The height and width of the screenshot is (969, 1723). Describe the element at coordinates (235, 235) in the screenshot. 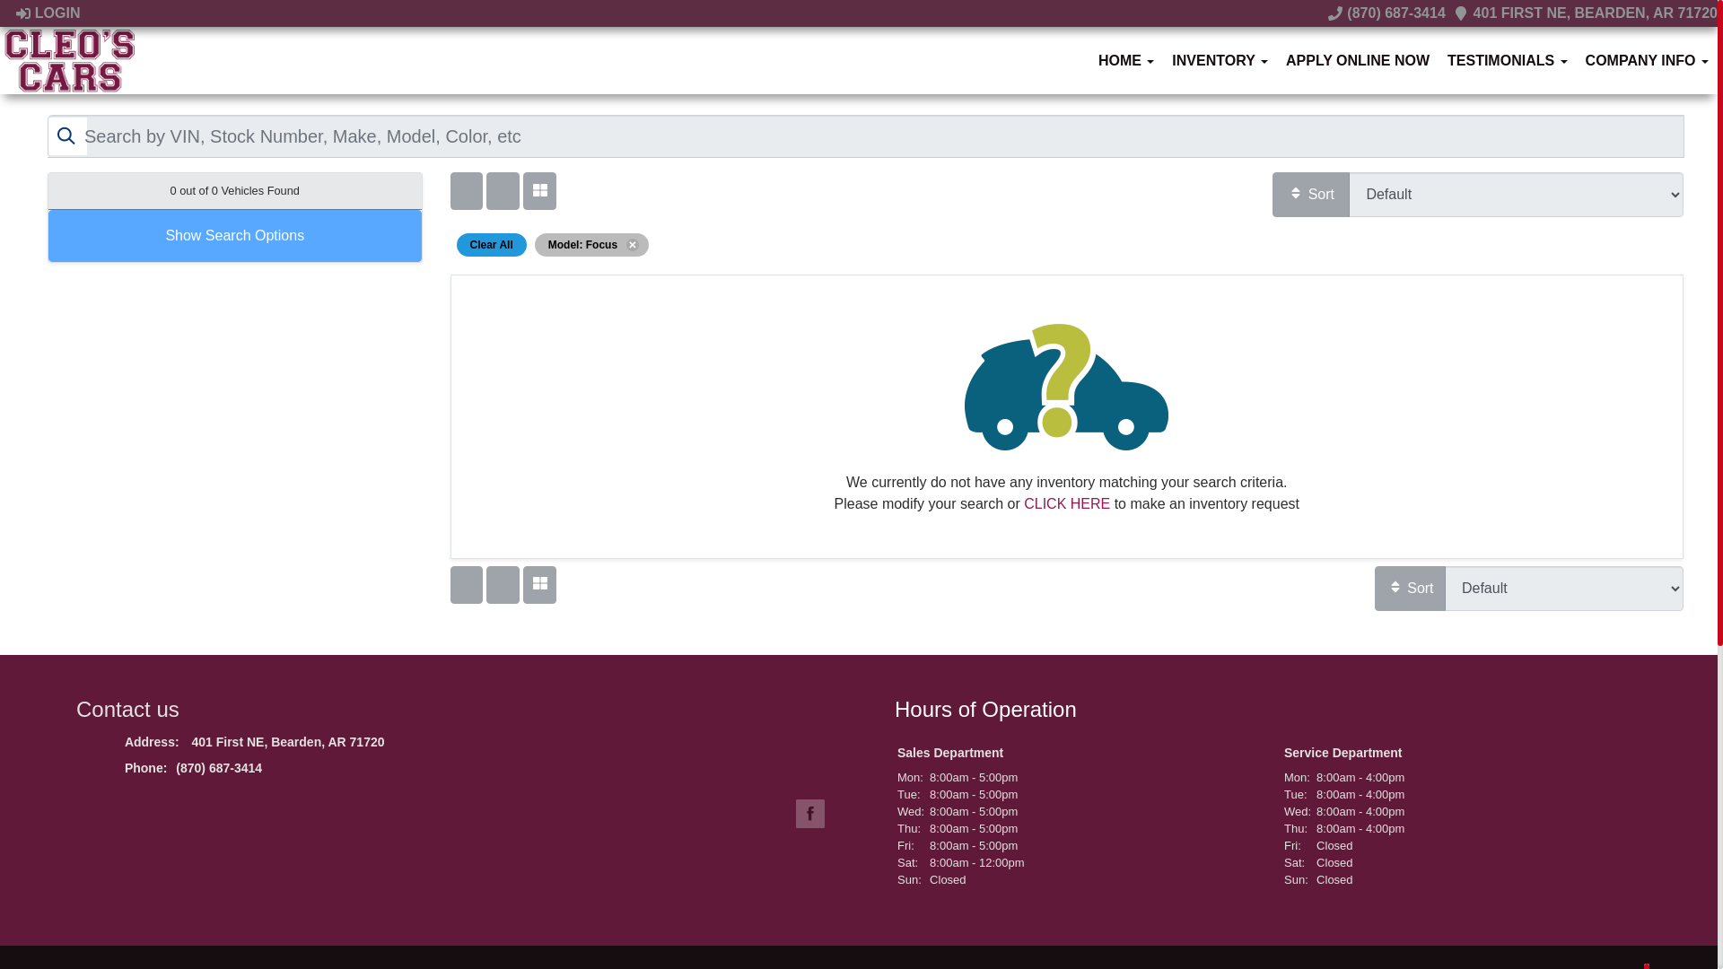

I see `Show Search Options` at that location.